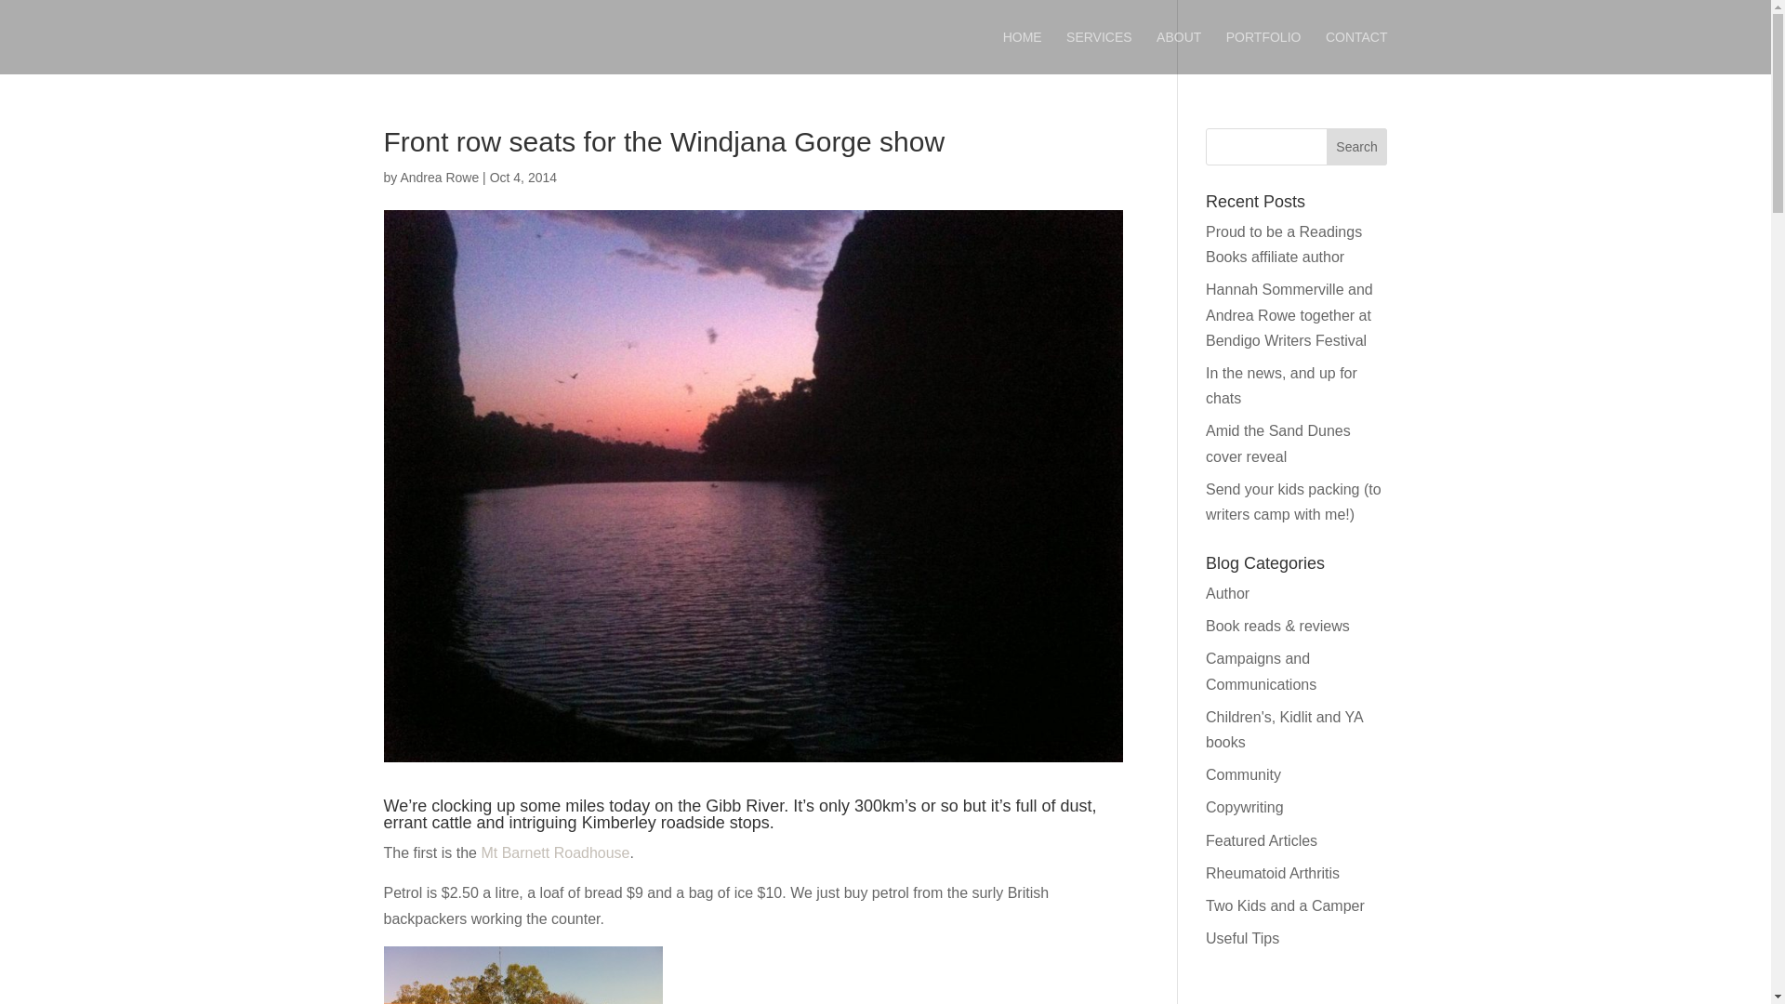  What do you see at coordinates (1357, 147) in the screenshot?
I see `Search` at bounding box center [1357, 147].